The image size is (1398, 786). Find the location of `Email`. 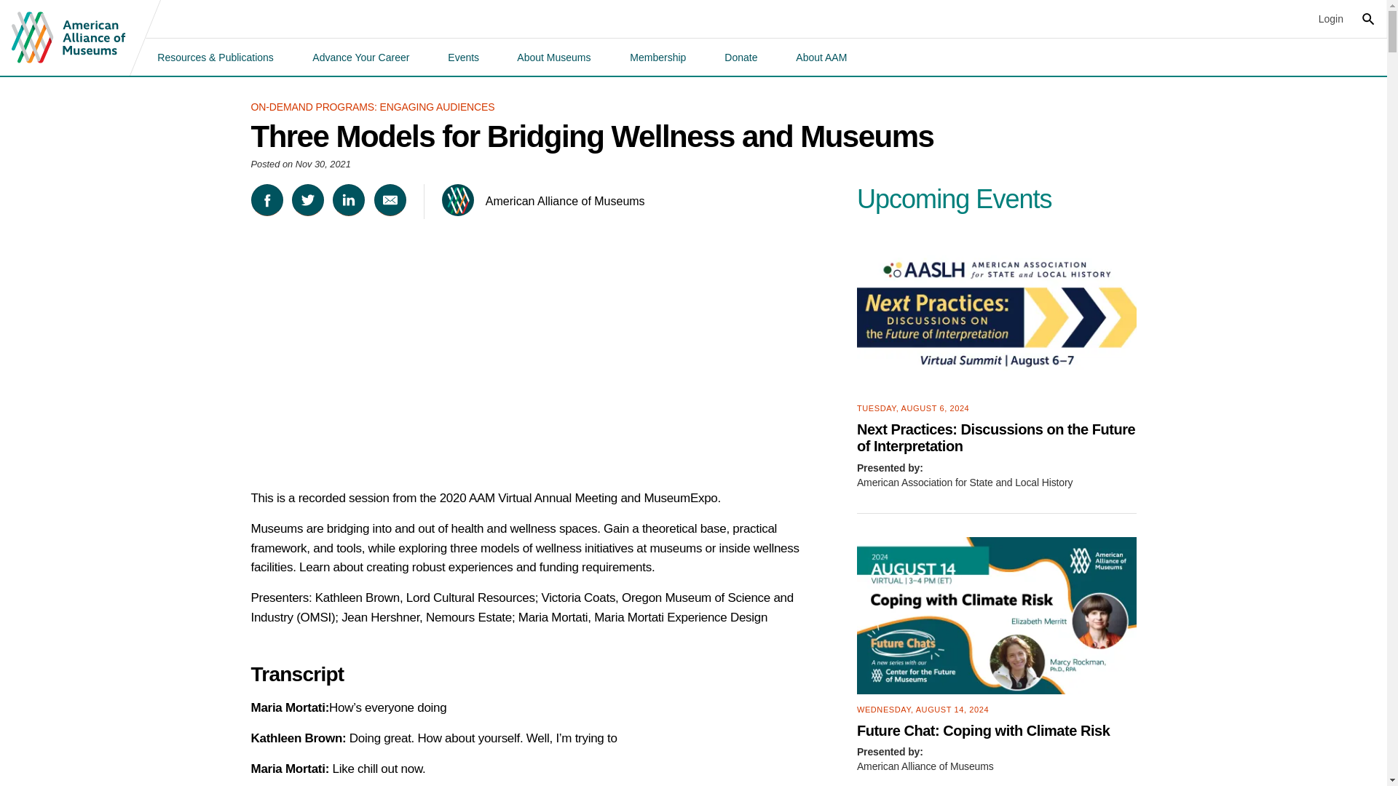

Email is located at coordinates (390, 199).